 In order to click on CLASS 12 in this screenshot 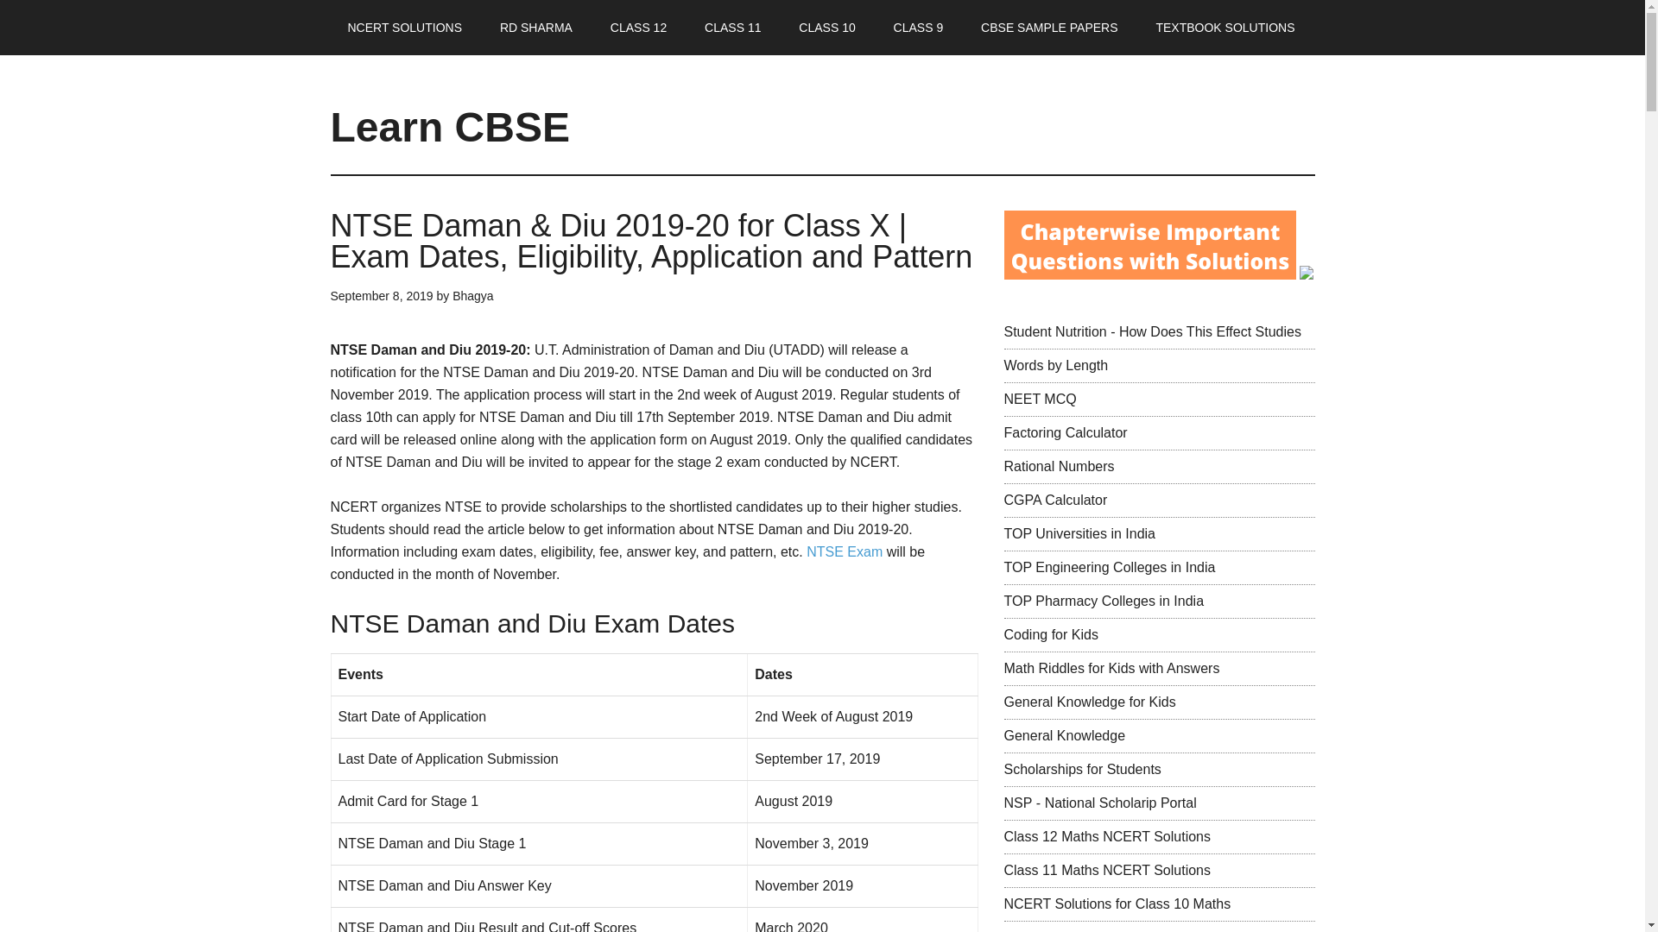, I will do `click(638, 28)`.